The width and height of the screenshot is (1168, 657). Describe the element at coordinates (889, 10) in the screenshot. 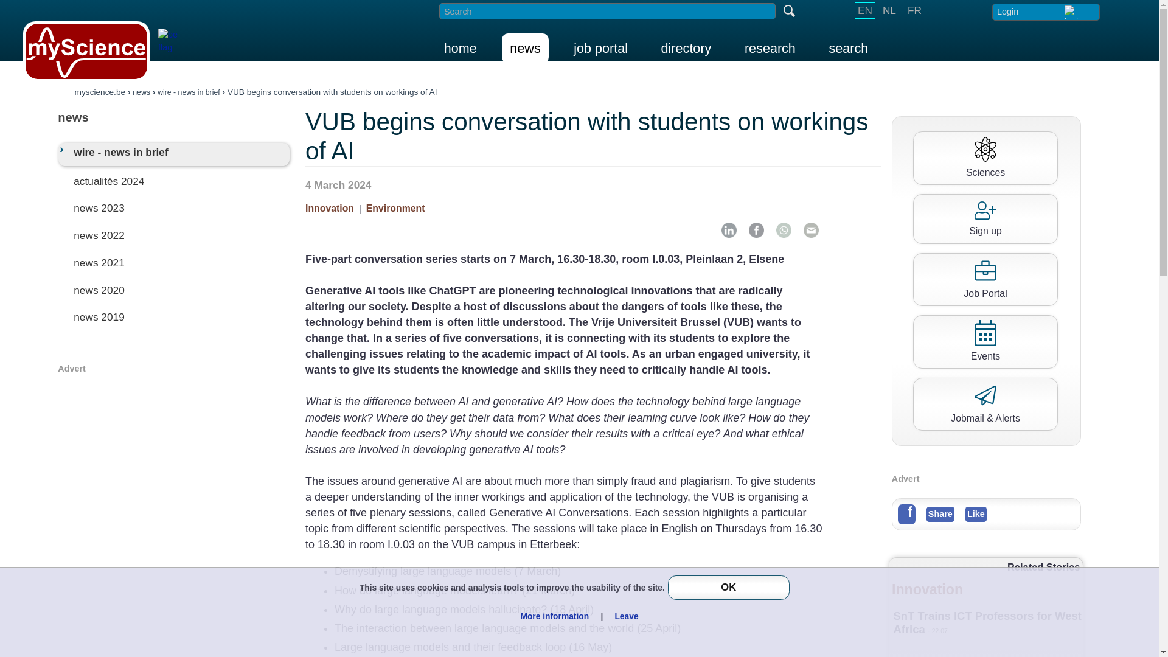

I see `Nederlands` at that location.